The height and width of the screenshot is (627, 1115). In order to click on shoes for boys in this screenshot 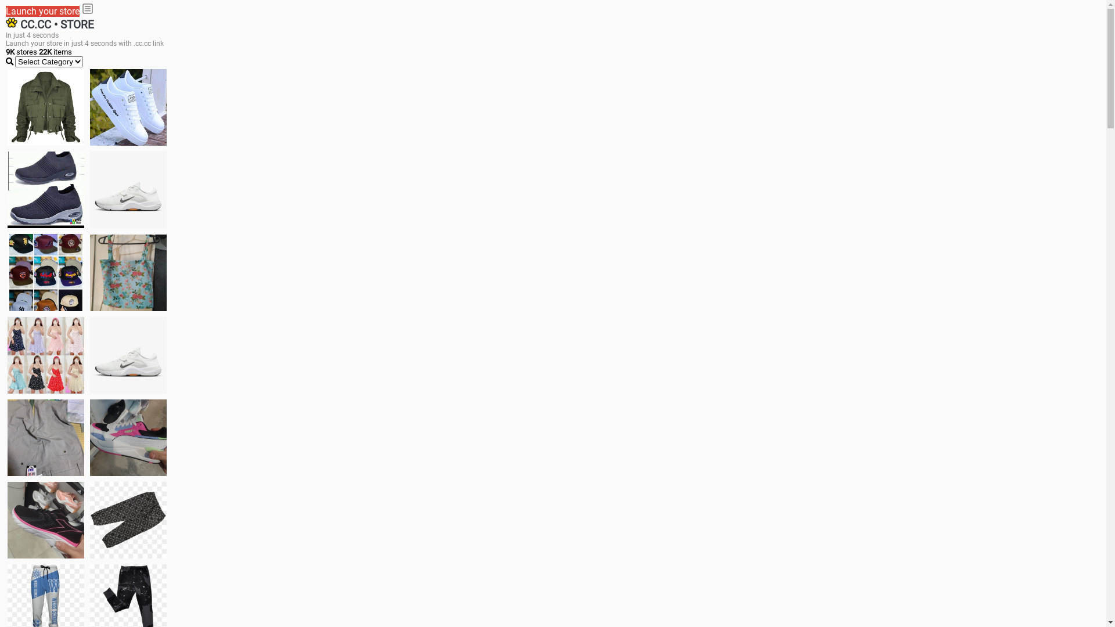, I will do `click(46, 190)`.